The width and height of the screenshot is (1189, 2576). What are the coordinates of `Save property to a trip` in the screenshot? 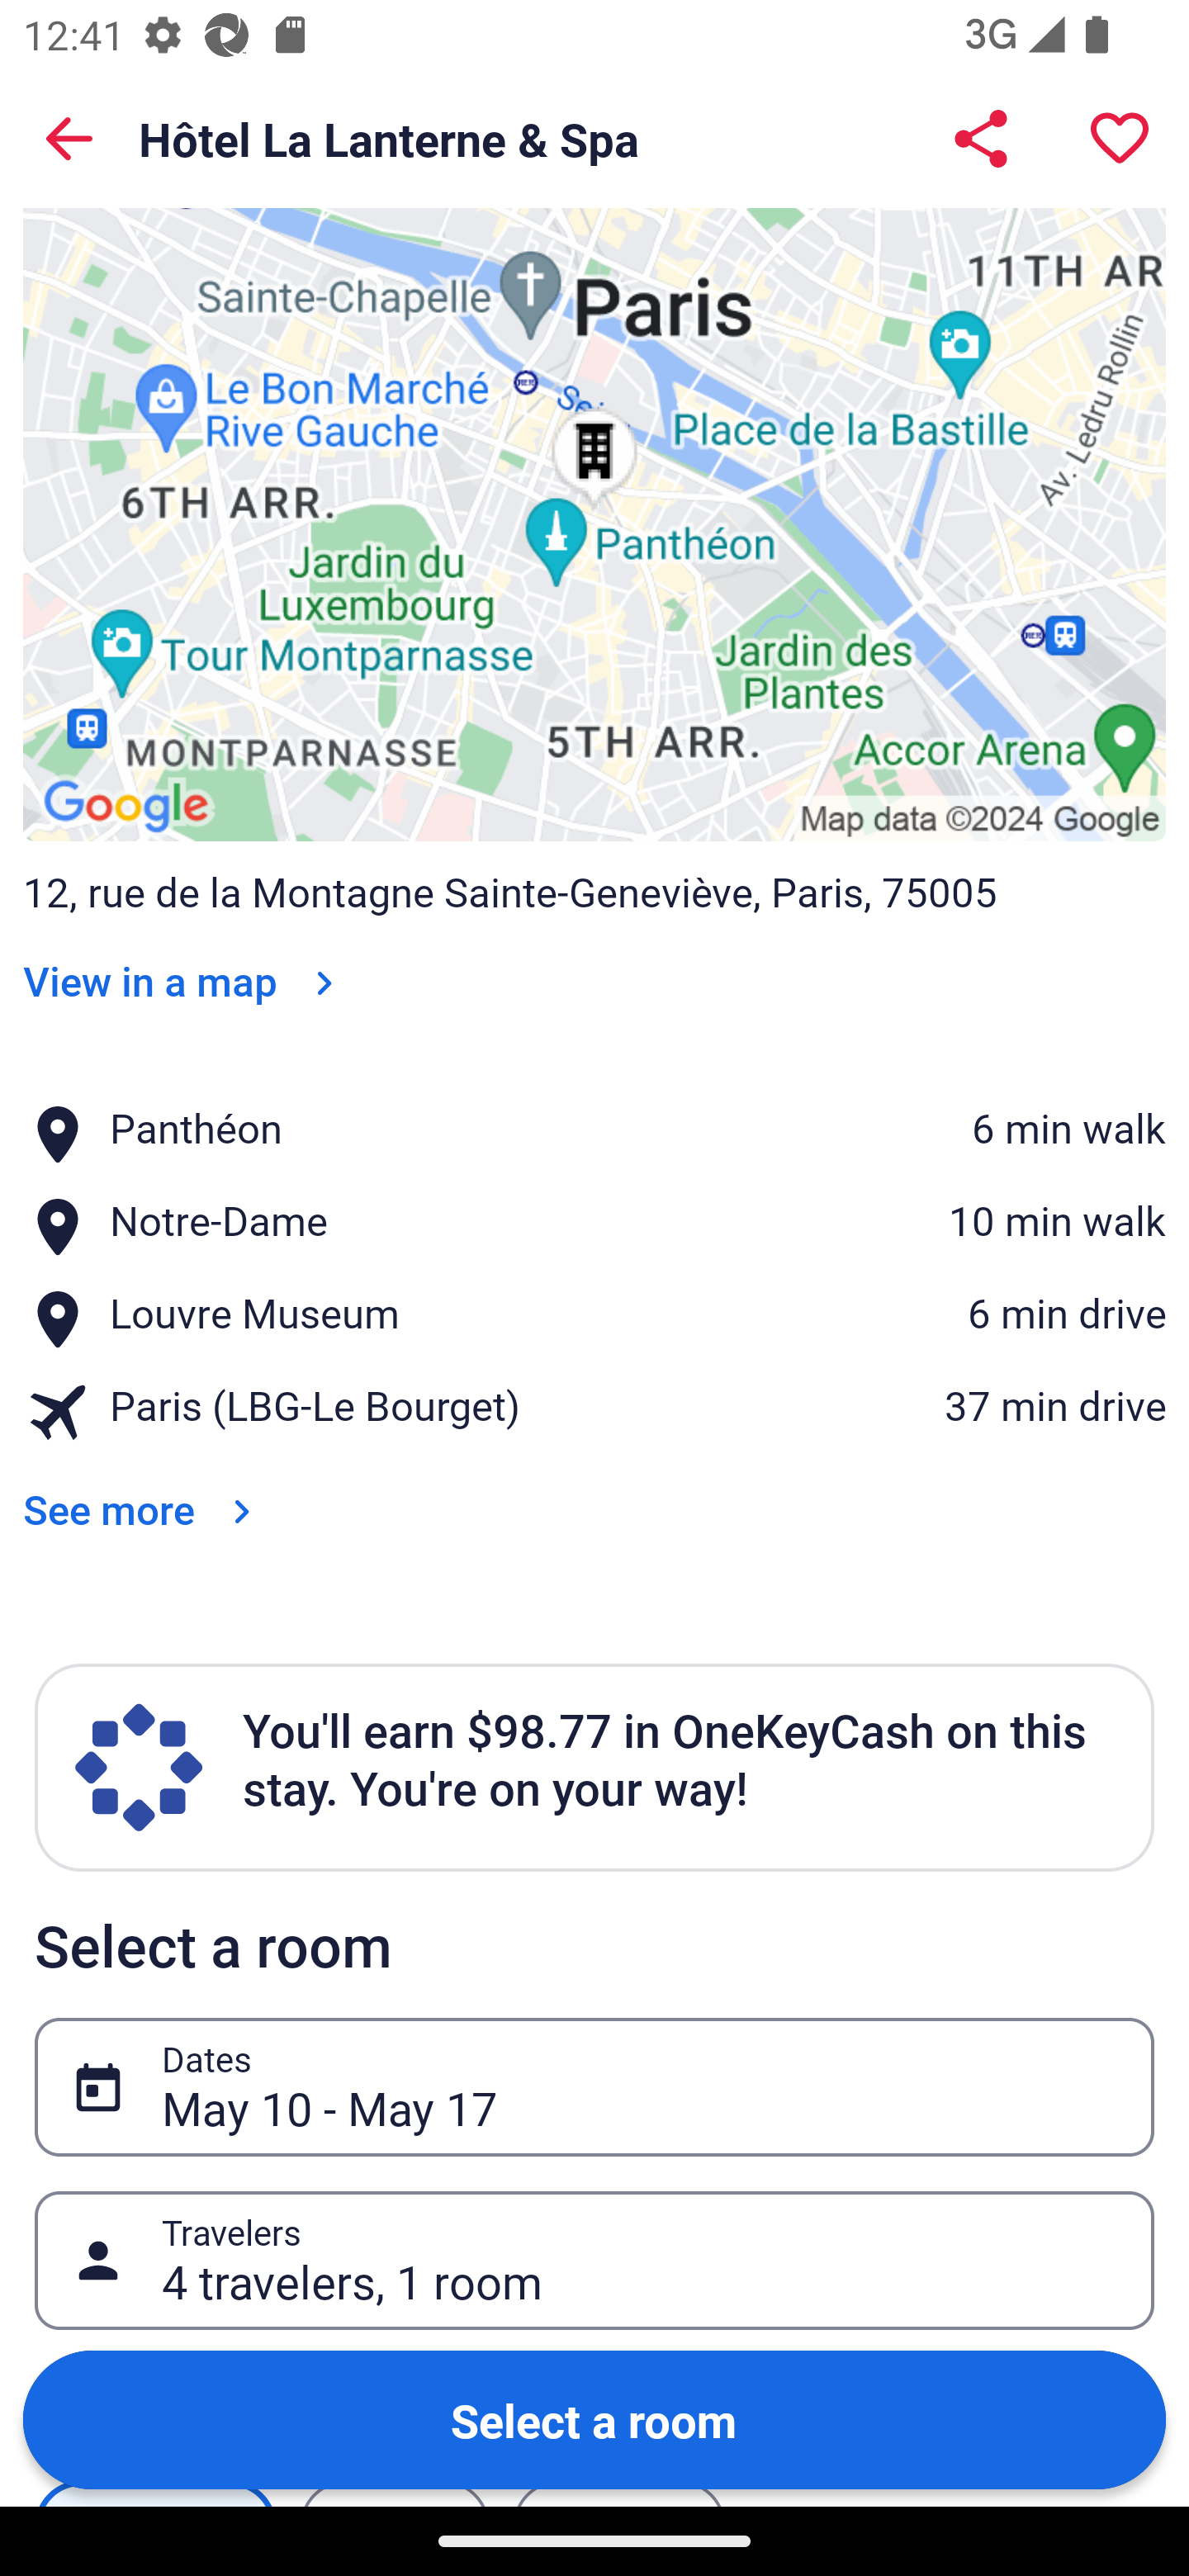 It's located at (1120, 139).